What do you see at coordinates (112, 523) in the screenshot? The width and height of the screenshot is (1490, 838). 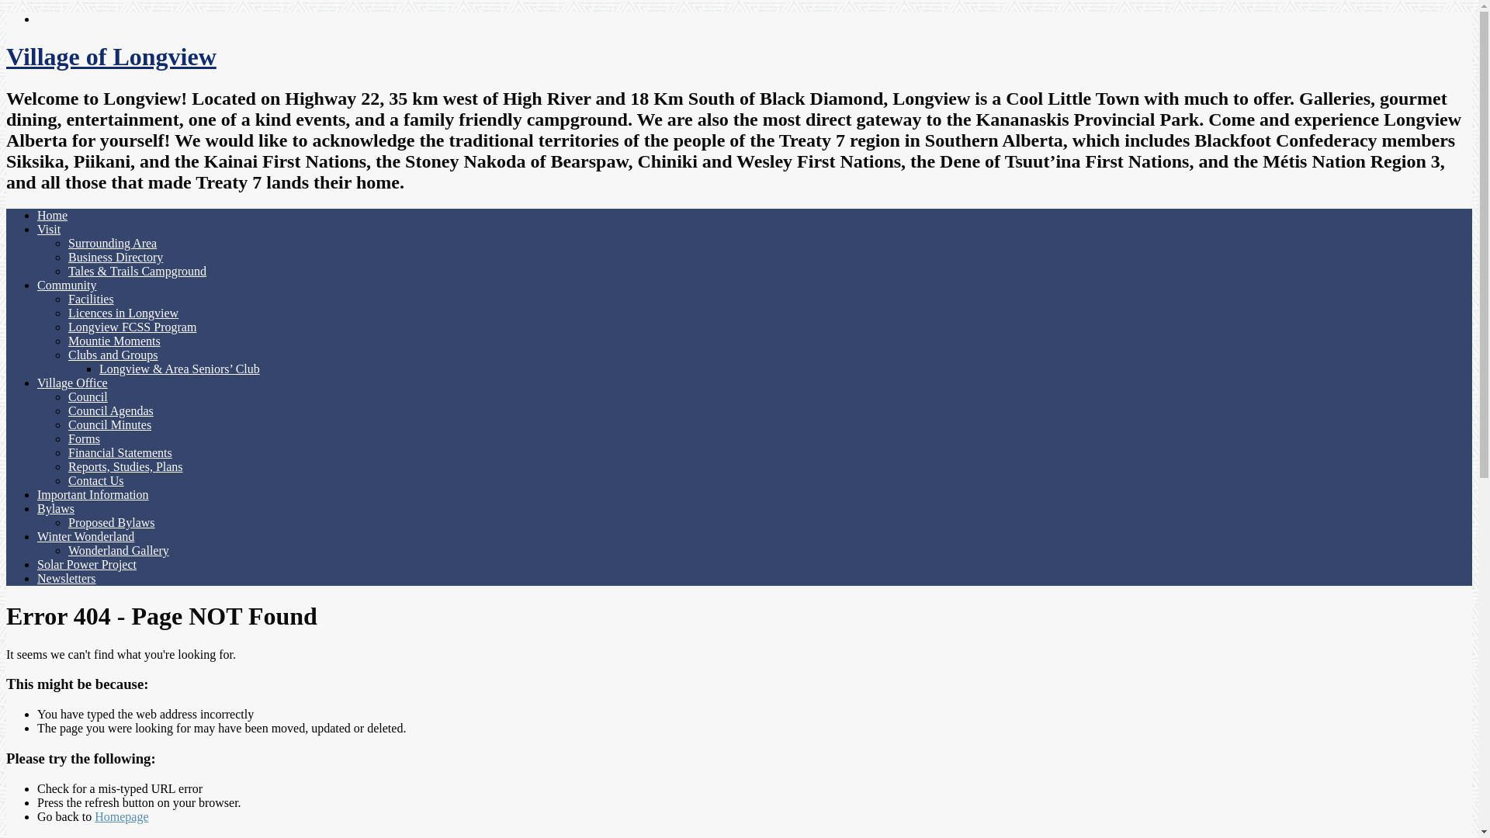 I see `Proposed Bylaws` at bounding box center [112, 523].